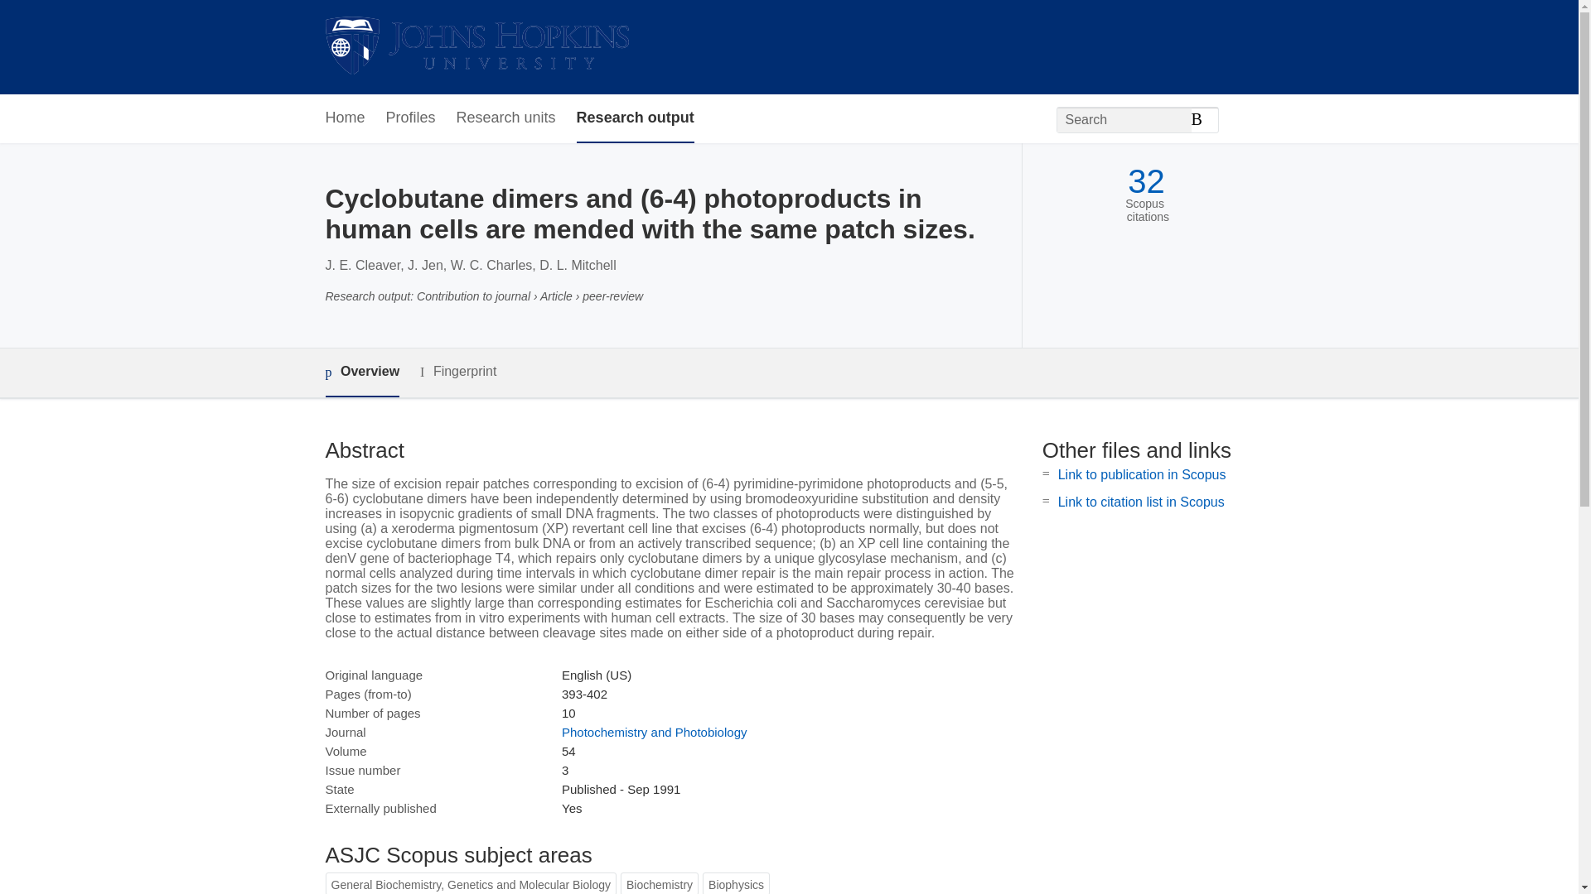 The width and height of the screenshot is (1591, 894). I want to click on Link to publication in Scopus, so click(1142, 474).